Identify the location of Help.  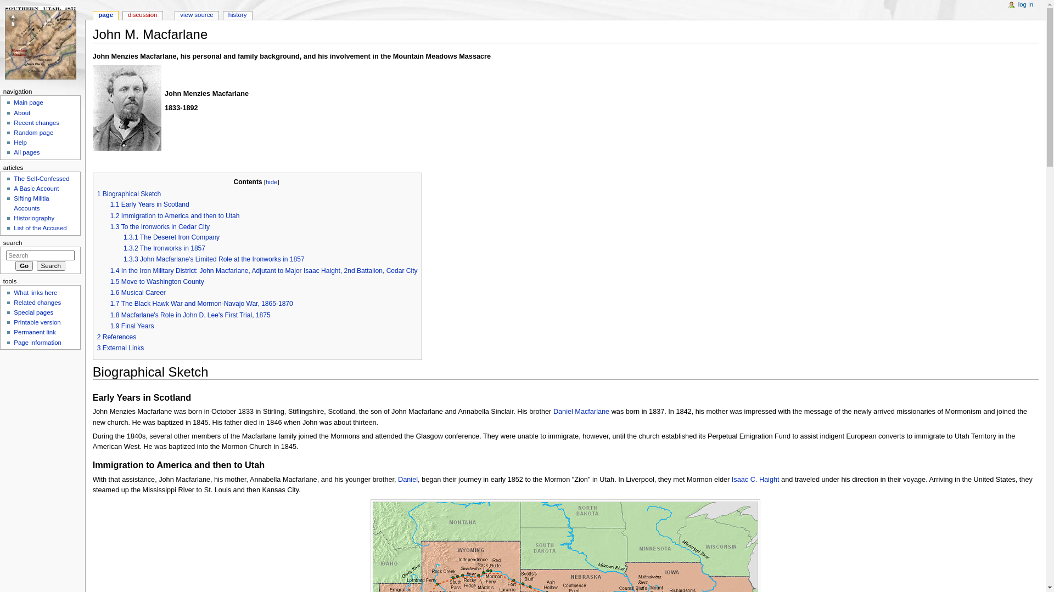
(20, 143).